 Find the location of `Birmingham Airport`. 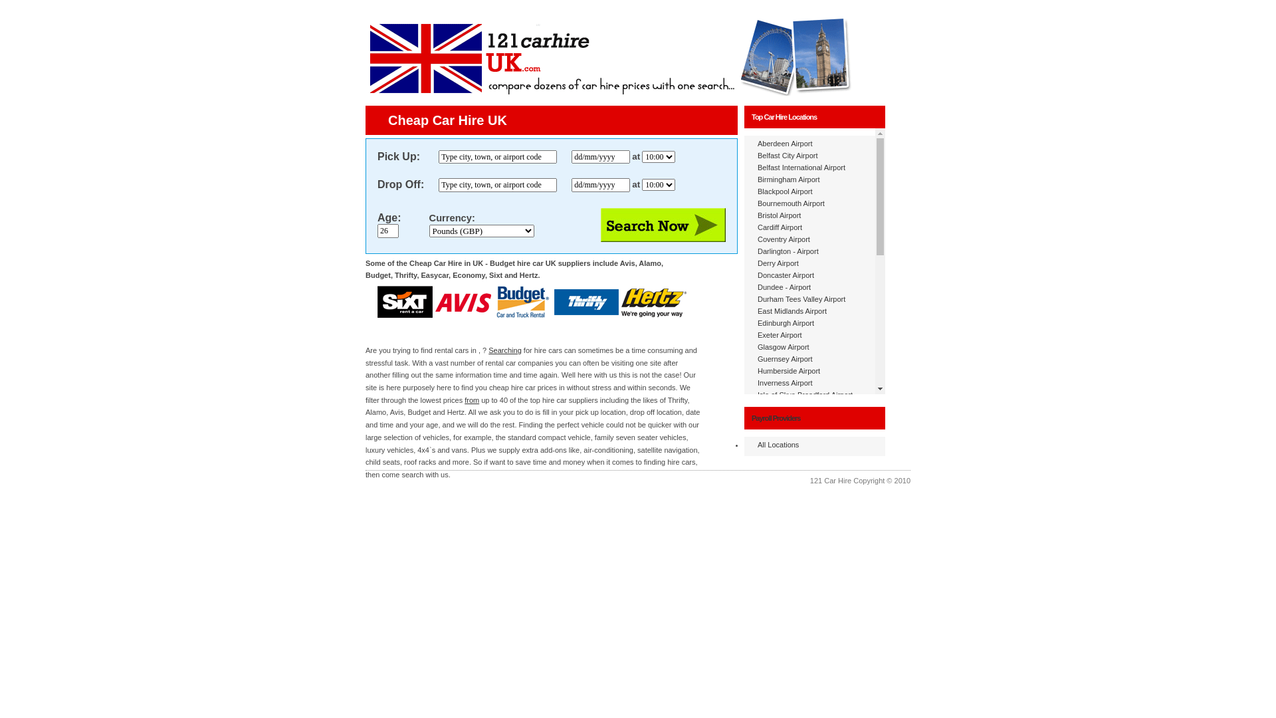

Birmingham Airport is located at coordinates (789, 179).